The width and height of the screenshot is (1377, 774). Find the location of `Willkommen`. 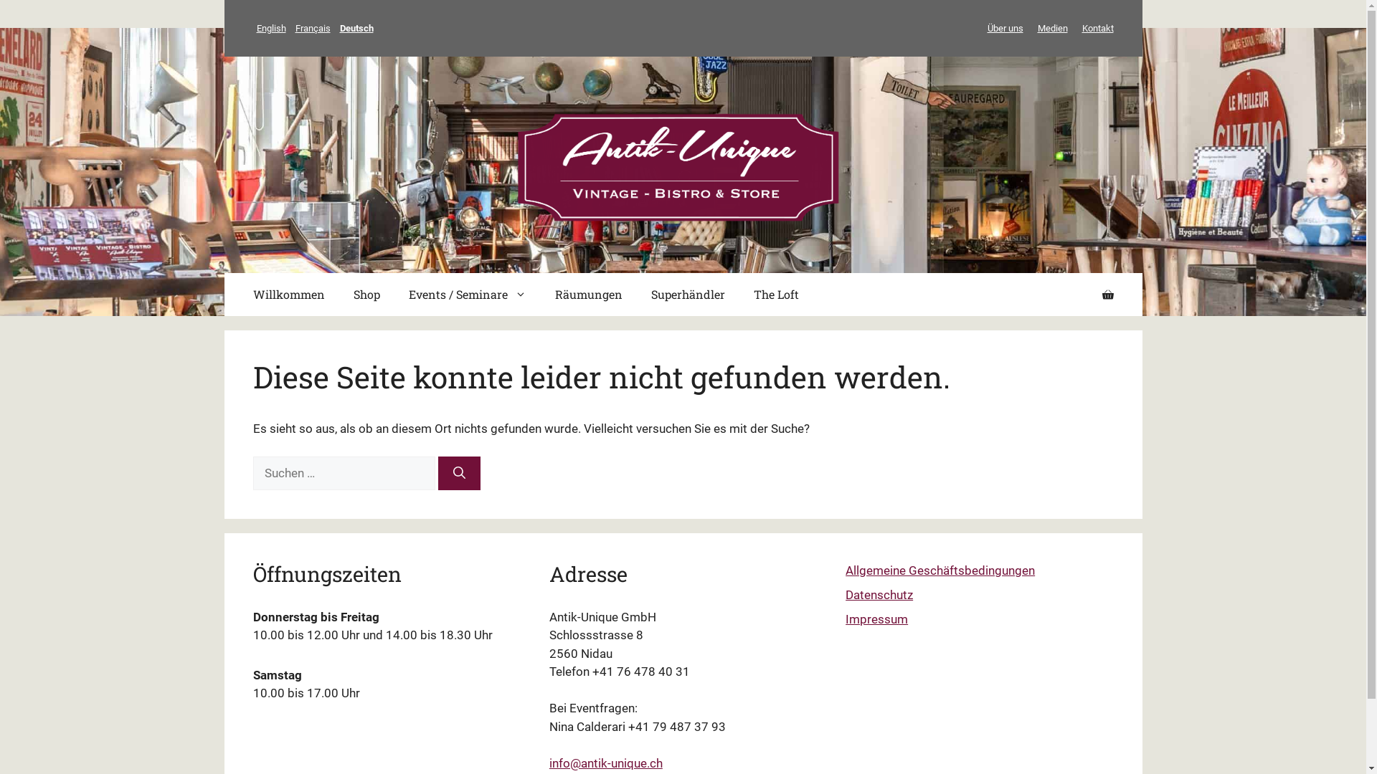

Willkommen is located at coordinates (288, 295).